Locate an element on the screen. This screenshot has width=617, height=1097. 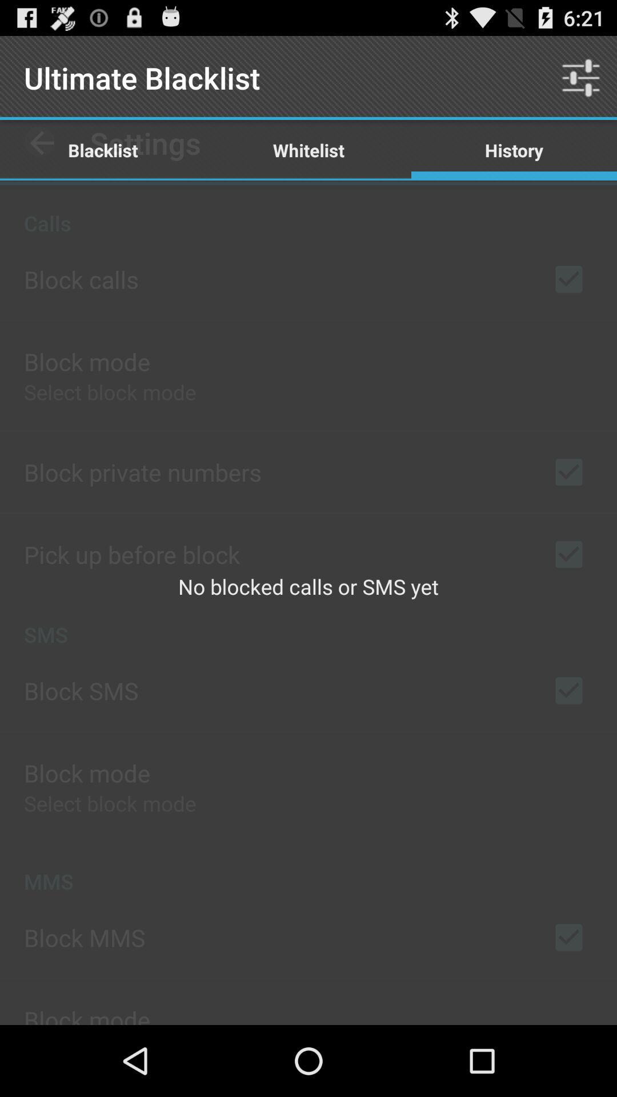
launch item to the right of whitelist icon is located at coordinates (514, 150).